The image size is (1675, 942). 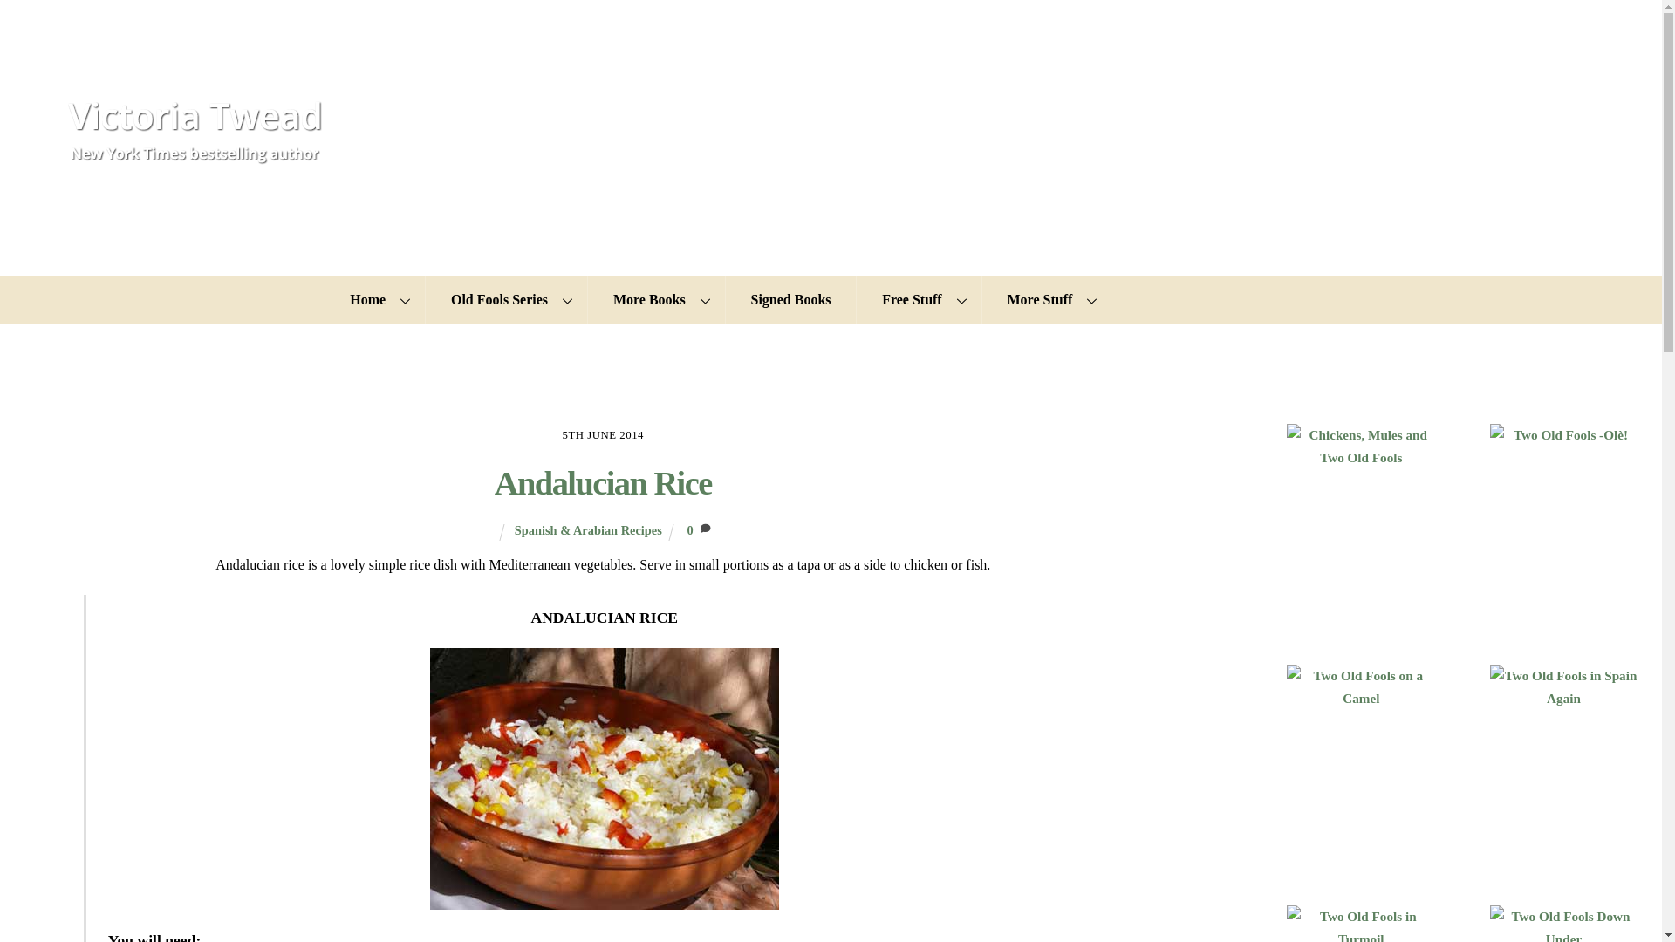 What do you see at coordinates (790, 300) in the screenshot?
I see `Signed Books` at bounding box center [790, 300].